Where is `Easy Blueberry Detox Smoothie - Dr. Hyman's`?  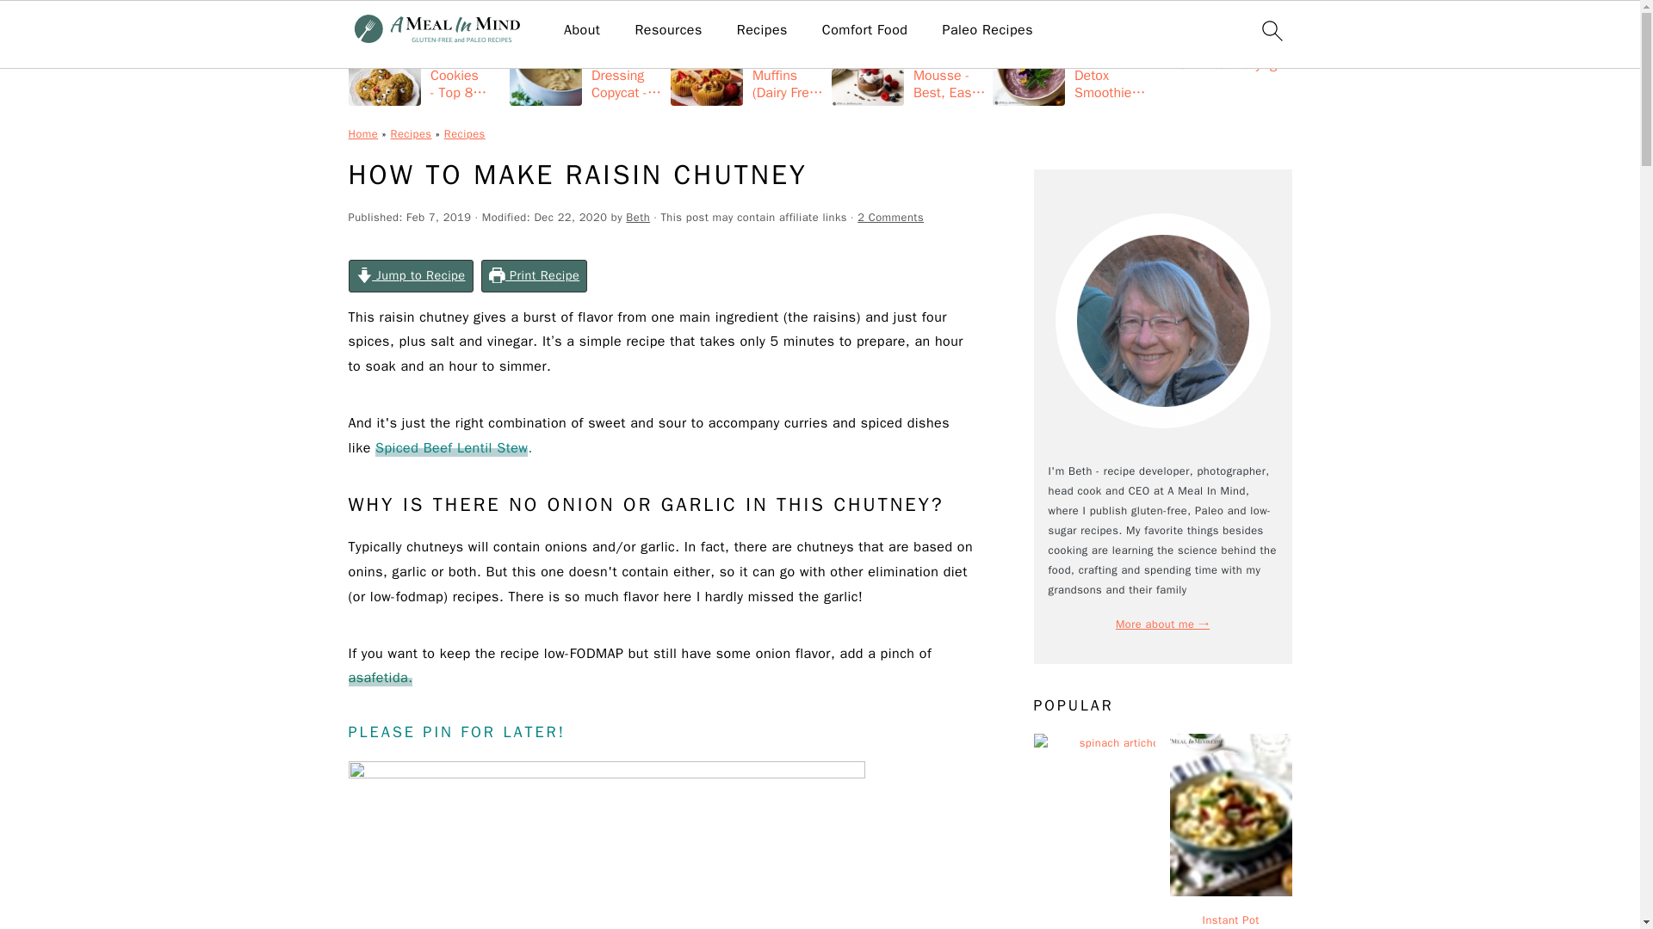 Easy Blueberry Detox Smoothie - Dr. Hyman's is located at coordinates (1069, 65).